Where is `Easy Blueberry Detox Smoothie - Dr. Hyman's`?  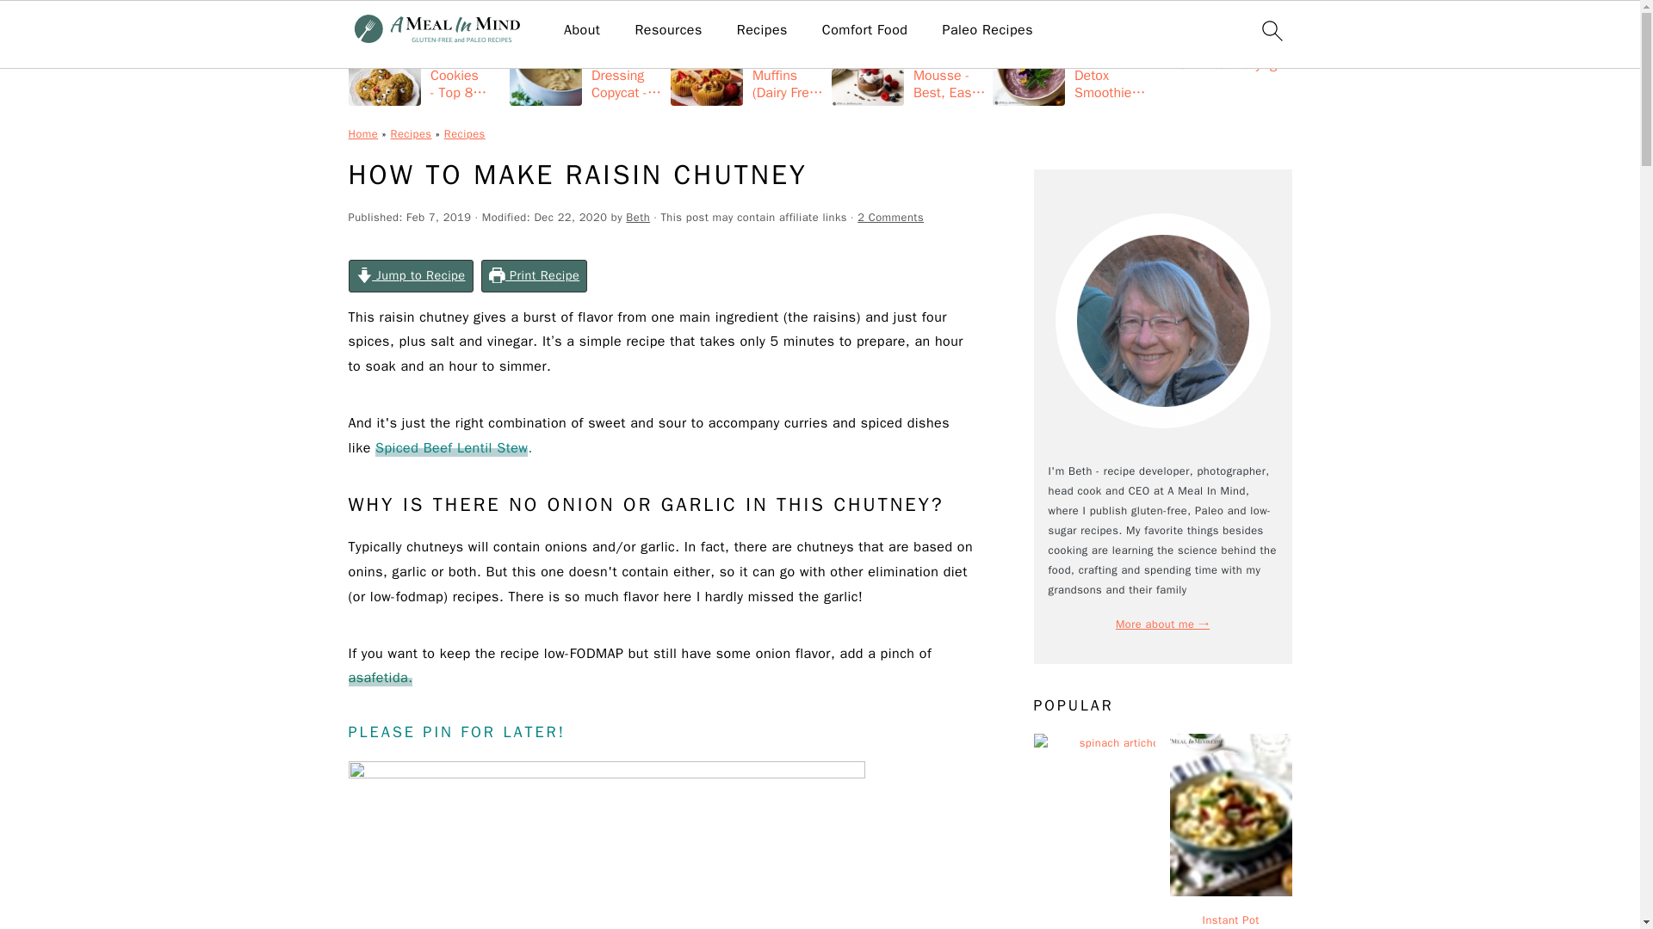 Easy Blueberry Detox Smoothie - Dr. Hyman's is located at coordinates (1069, 65).